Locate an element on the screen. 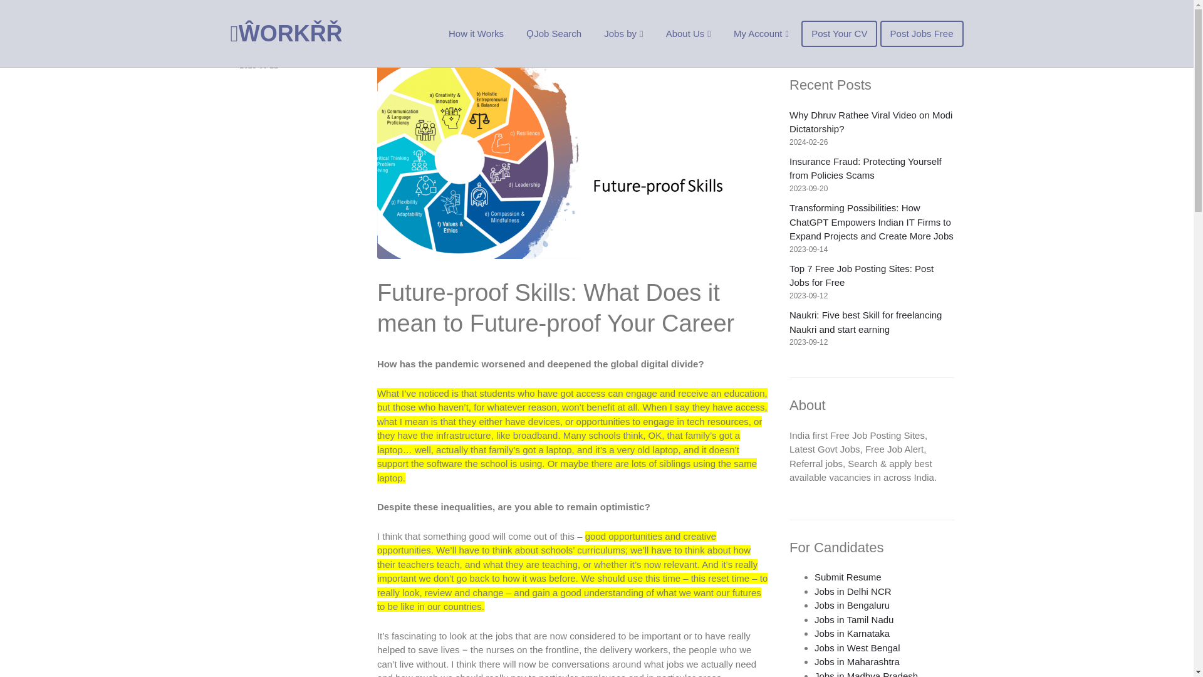 Image resolution: width=1203 pixels, height=677 pixels. Jobs in Madhya Pradesh is located at coordinates (866, 674).